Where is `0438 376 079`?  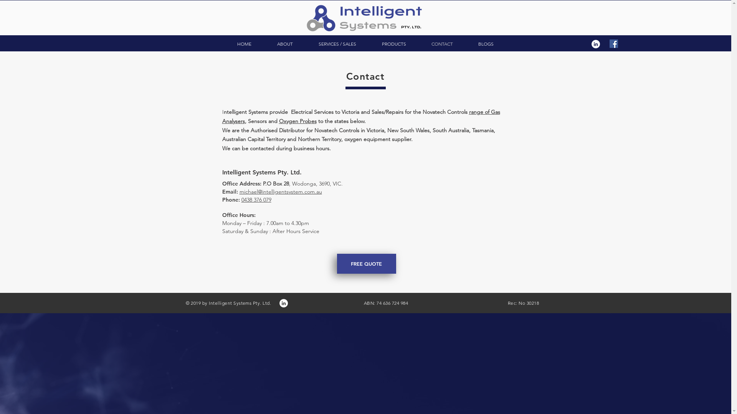
0438 376 079 is located at coordinates (256, 200).